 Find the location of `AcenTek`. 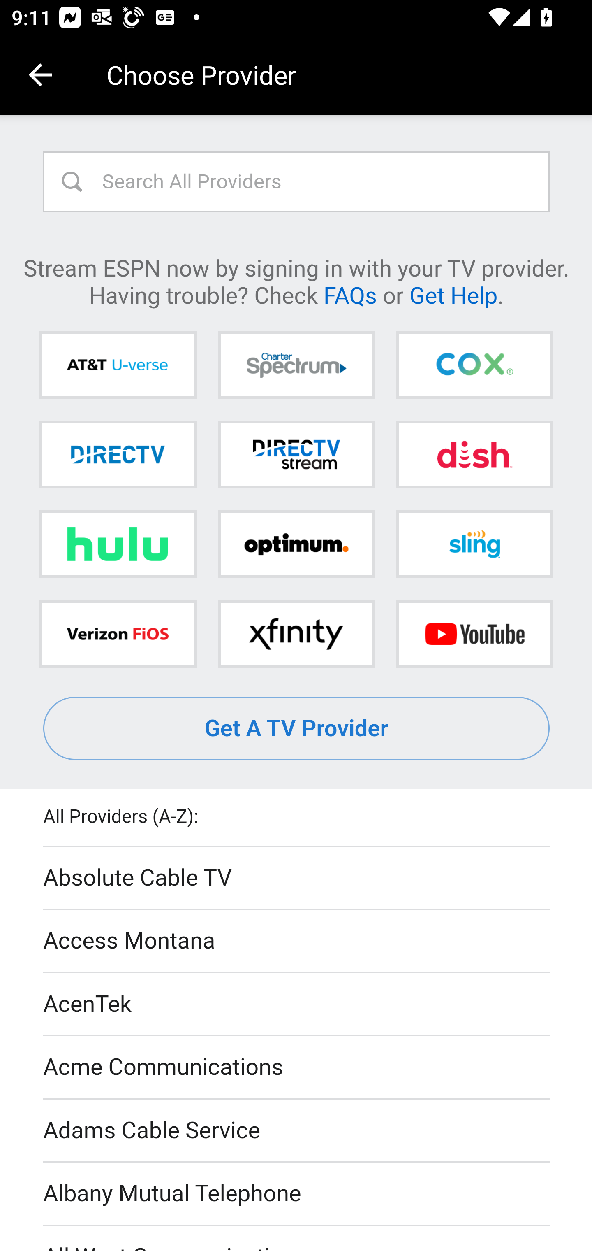

AcenTek is located at coordinates (297, 1005).